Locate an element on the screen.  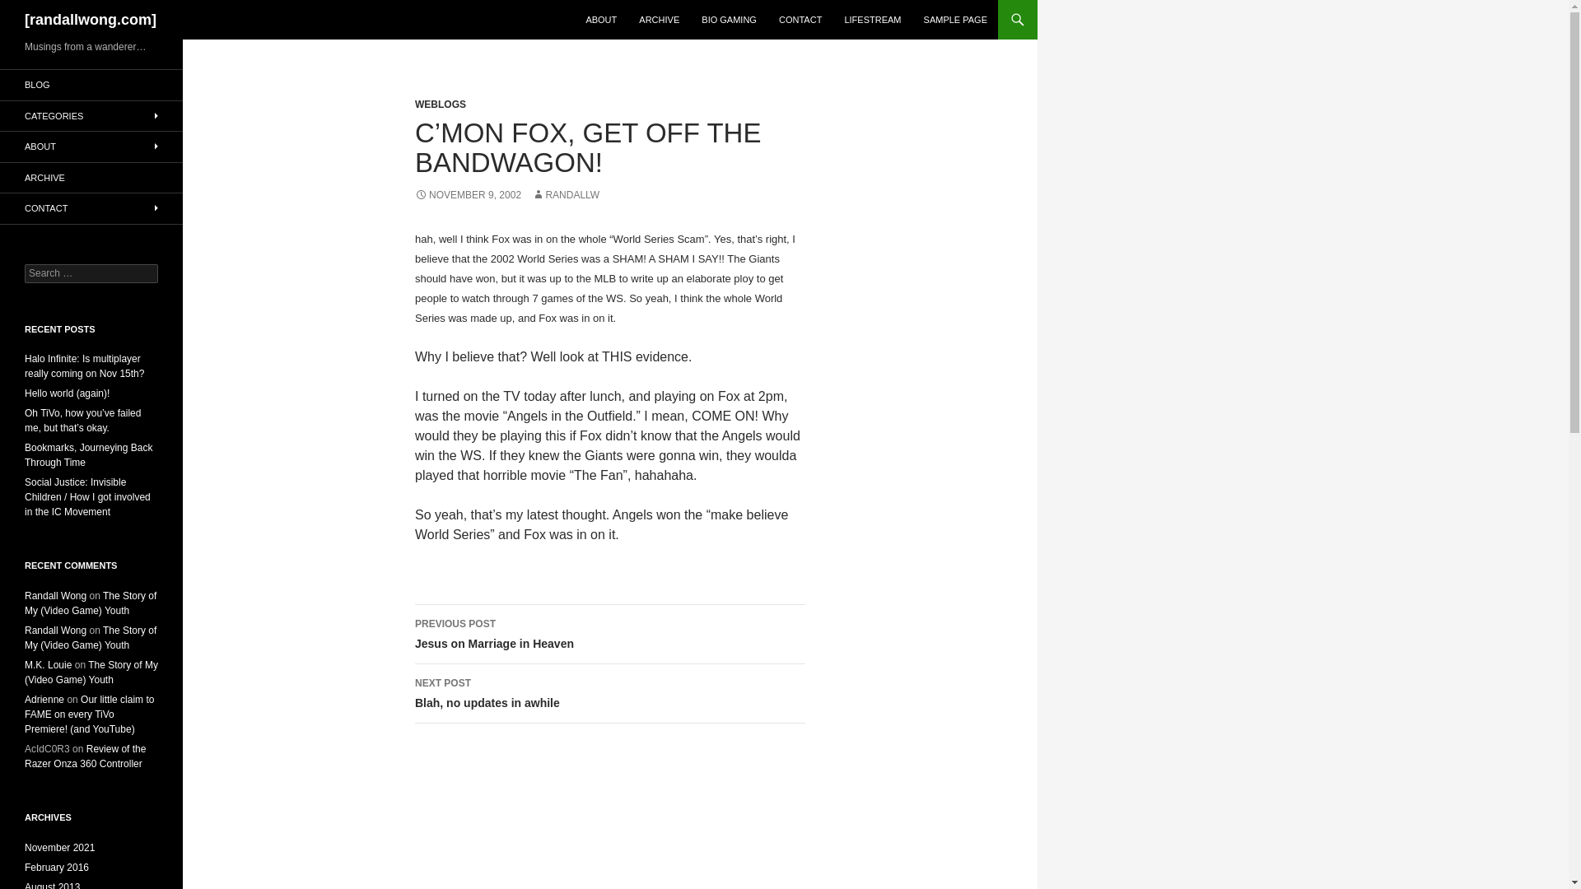
LIFESTREAM is located at coordinates (800, 20).